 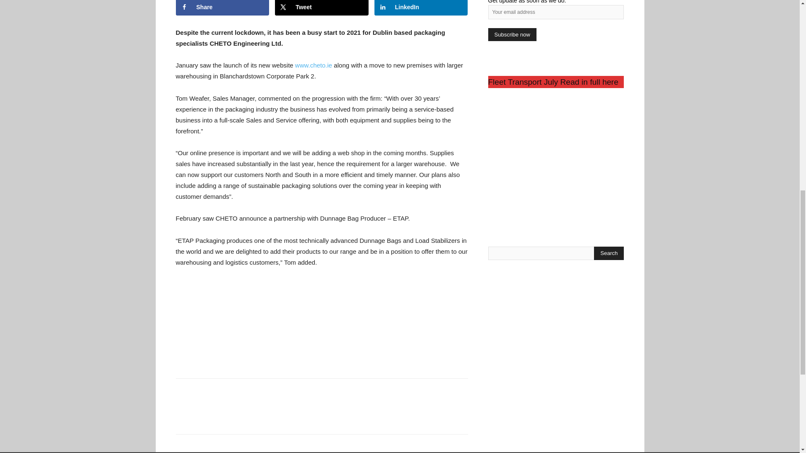 I want to click on Share on LinkedIn, so click(x=421, y=8).